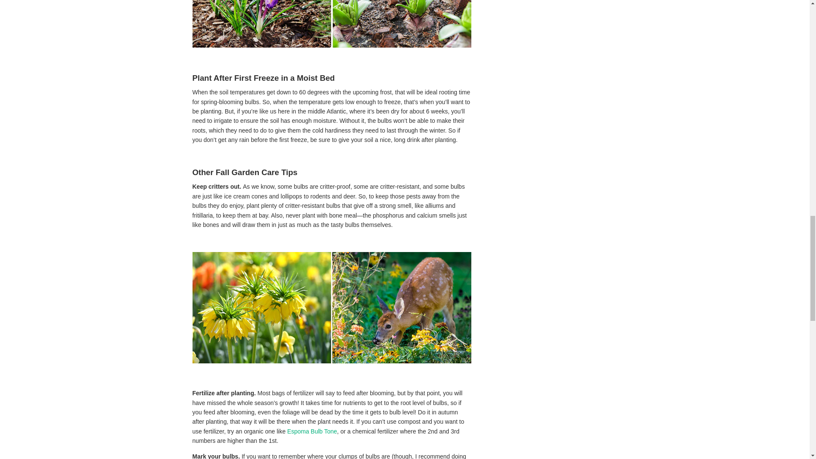  I want to click on Espoma Bulb Tone, so click(312, 431).